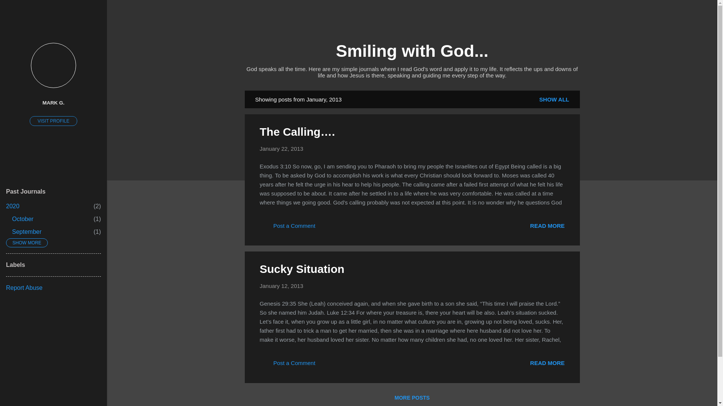 Image resolution: width=723 pixels, height=406 pixels. Describe the element at coordinates (282, 148) in the screenshot. I see `January 22, 2013` at that location.